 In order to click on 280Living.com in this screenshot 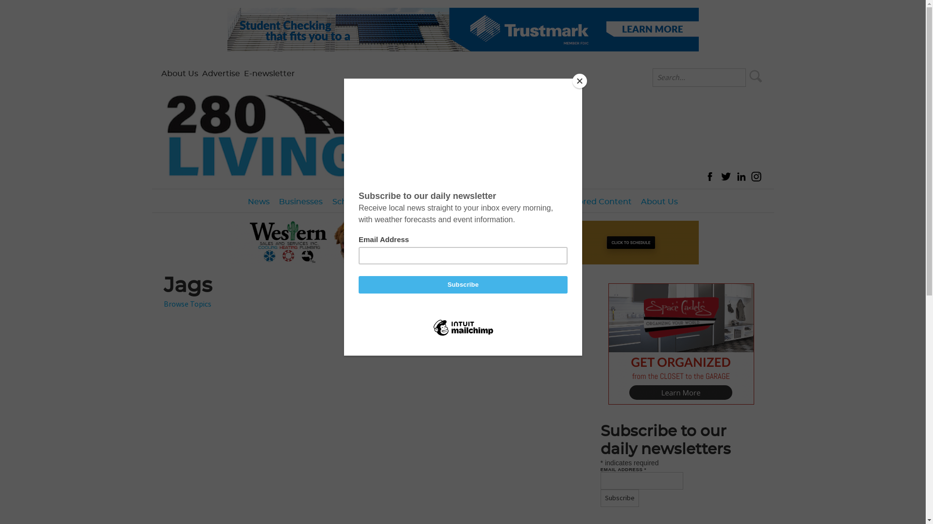, I will do `click(263, 132)`.